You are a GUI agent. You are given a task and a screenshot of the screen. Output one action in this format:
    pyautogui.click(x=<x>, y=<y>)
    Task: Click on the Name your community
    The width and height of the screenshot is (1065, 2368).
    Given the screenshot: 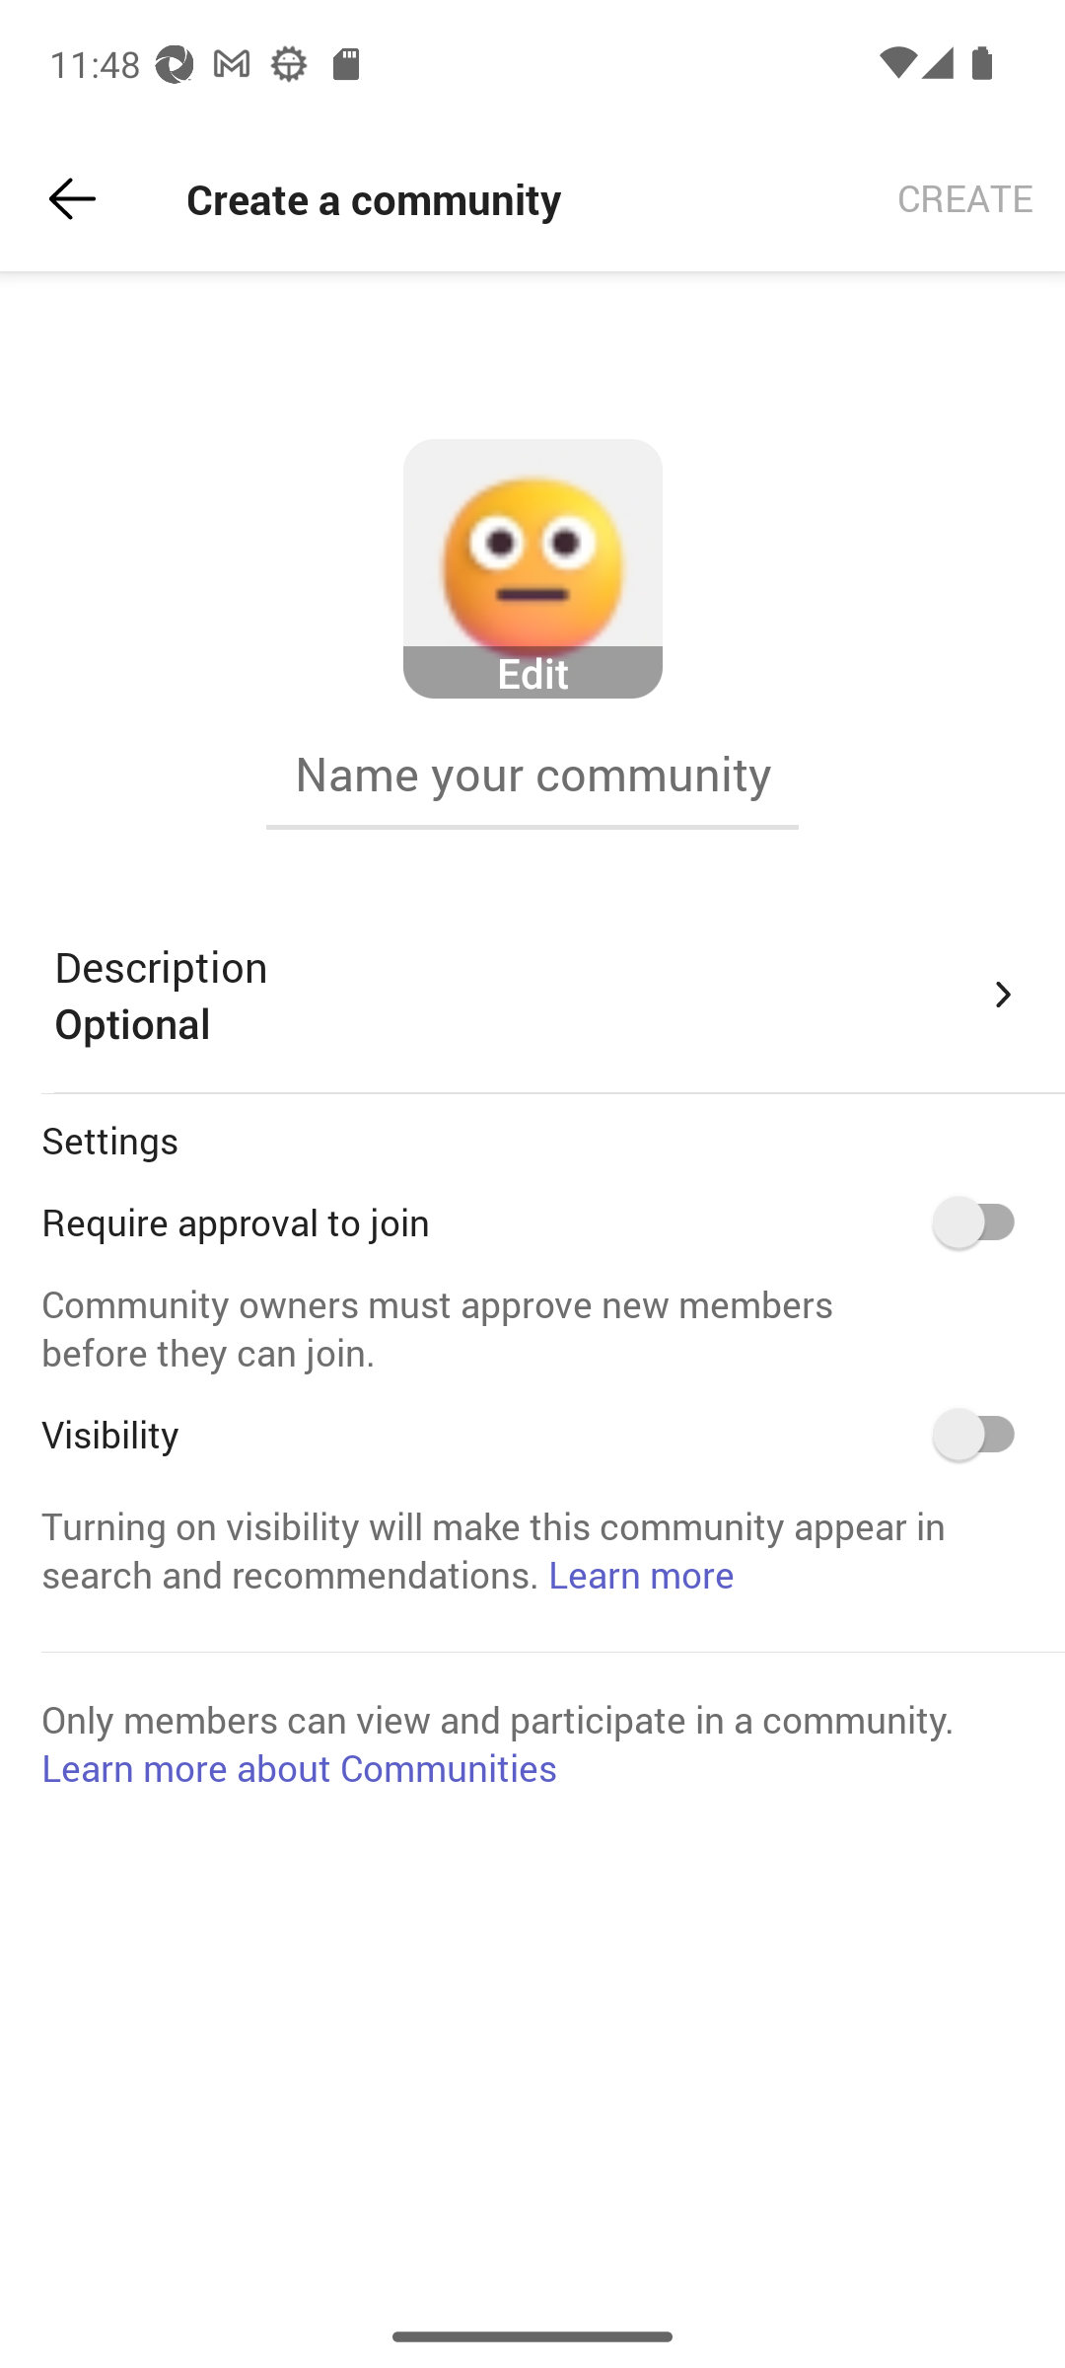 What is the action you would take?
    pyautogui.click(x=532, y=774)
    